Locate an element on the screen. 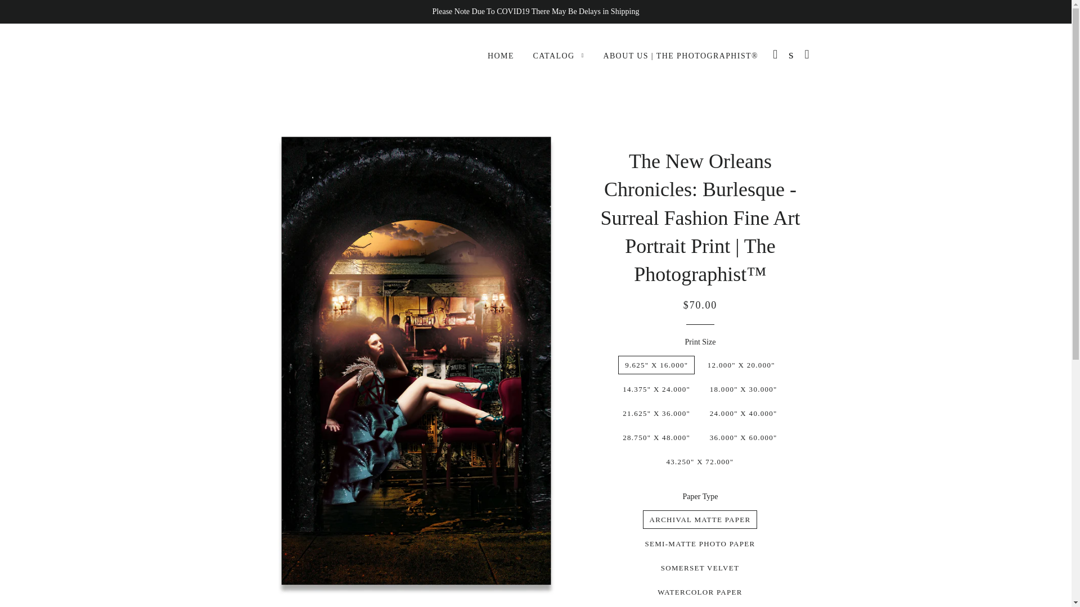  CATALOG is located at coordinates (558, 56).